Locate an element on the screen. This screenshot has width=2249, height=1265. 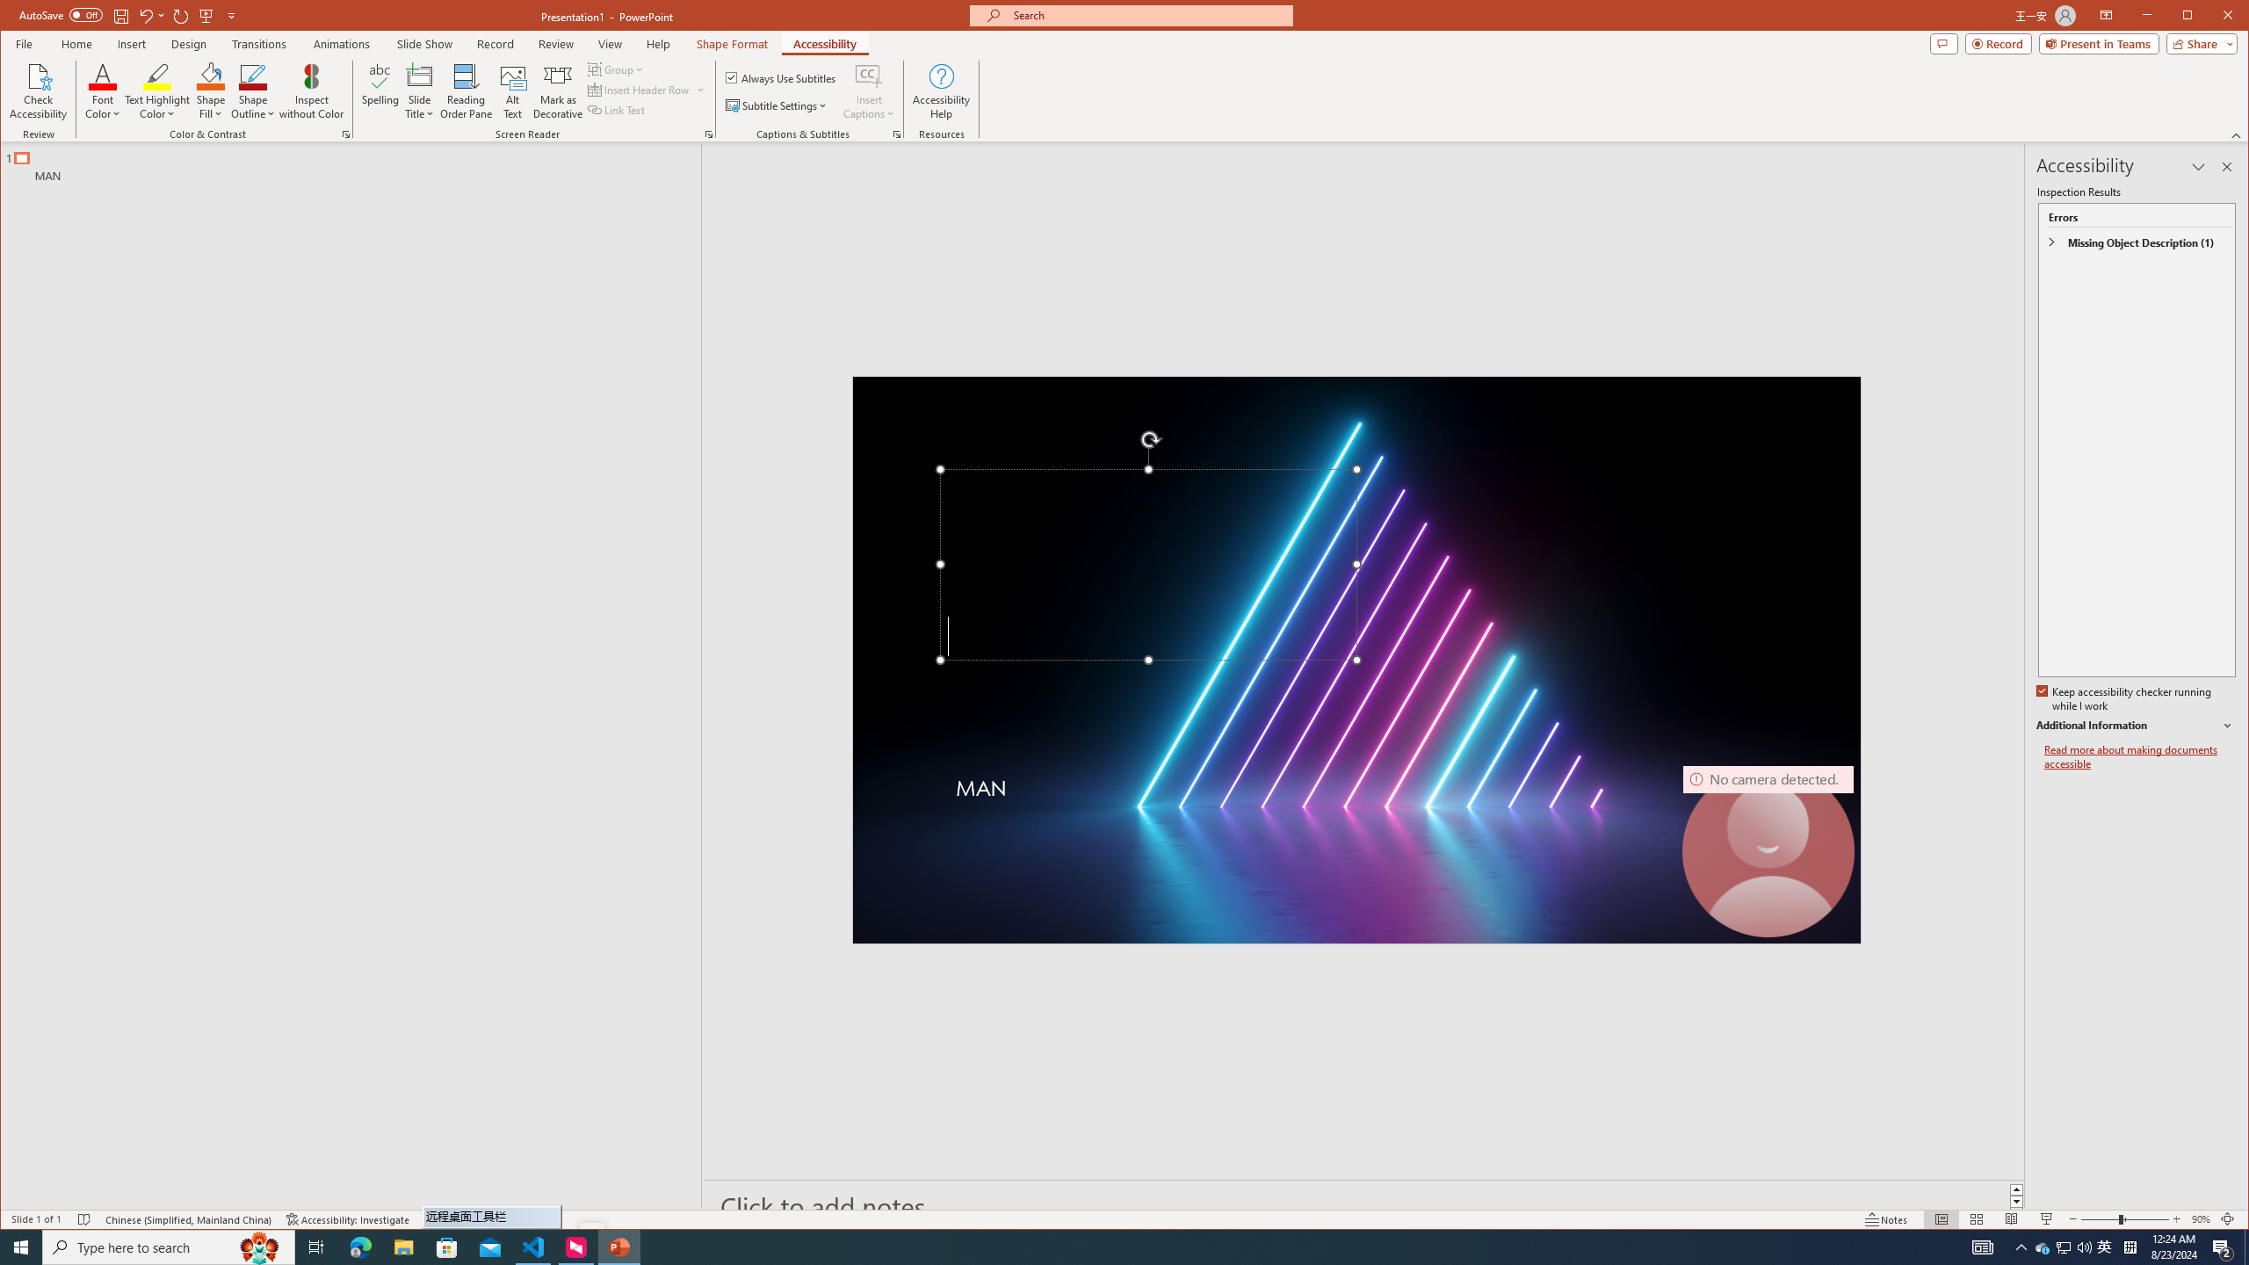
Camera 7, No camera detected. is located at coordinates (897, 134).